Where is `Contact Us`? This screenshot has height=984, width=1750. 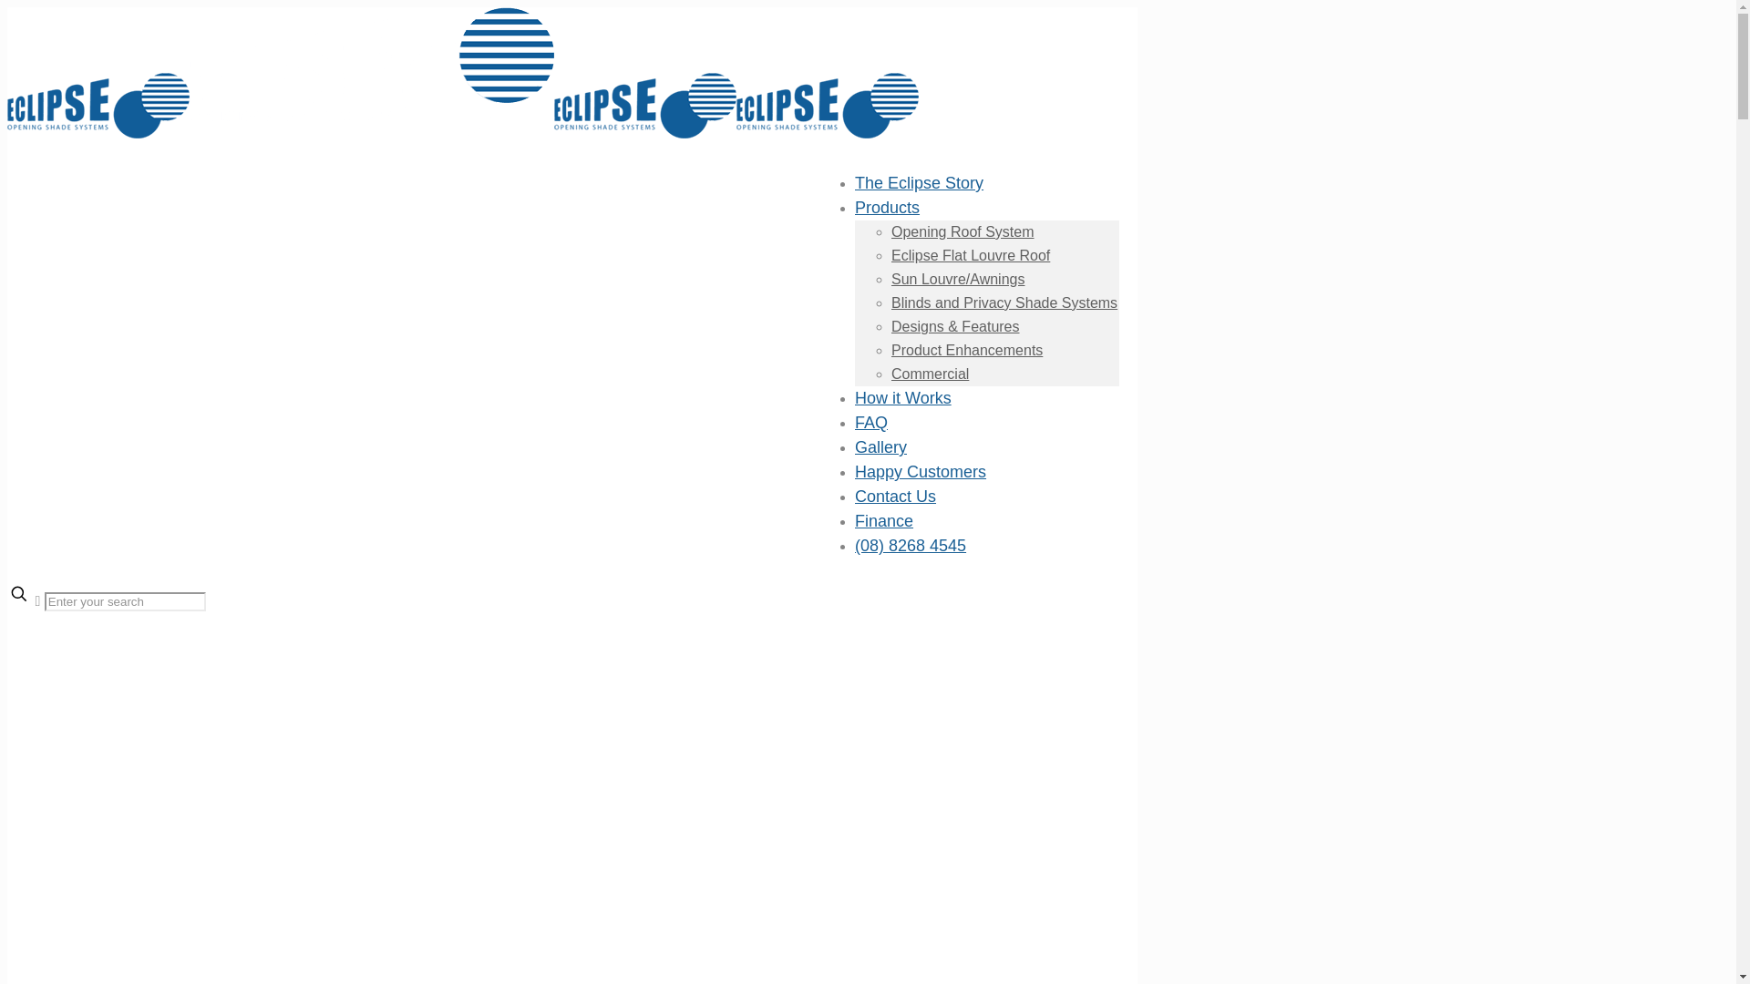 Contact Us is located at coordinates (895, 497).